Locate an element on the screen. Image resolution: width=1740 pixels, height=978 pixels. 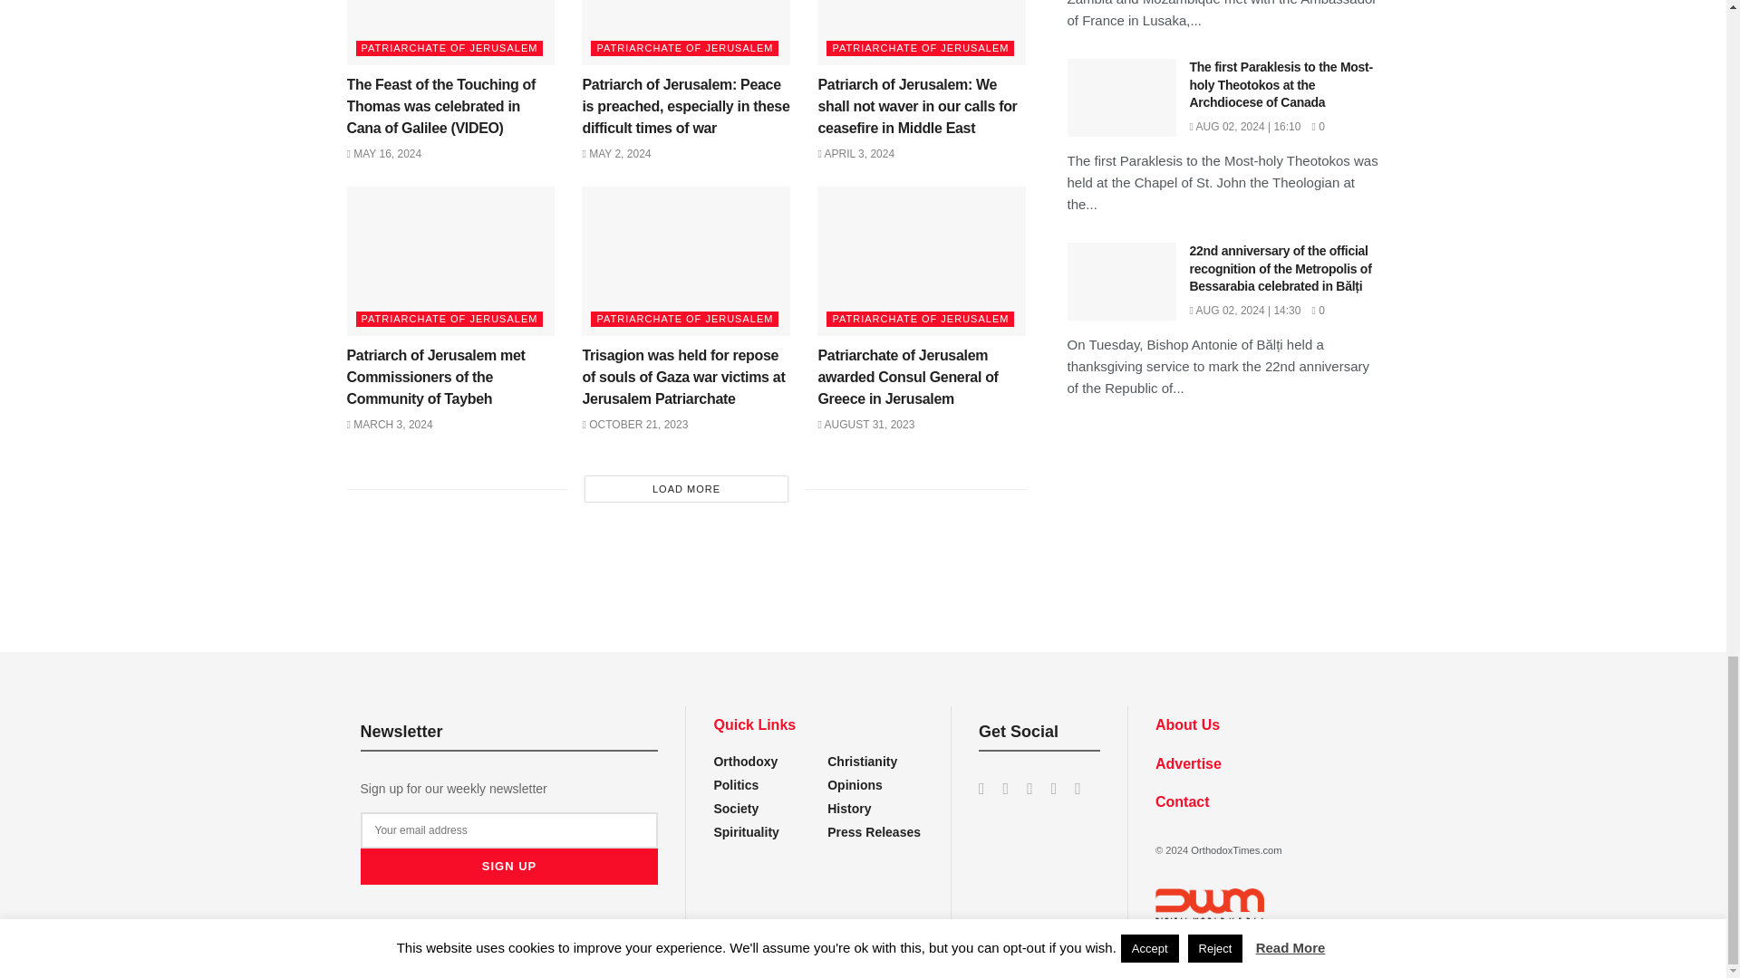
You can add some category description here. is located at coordinates (874, 831).